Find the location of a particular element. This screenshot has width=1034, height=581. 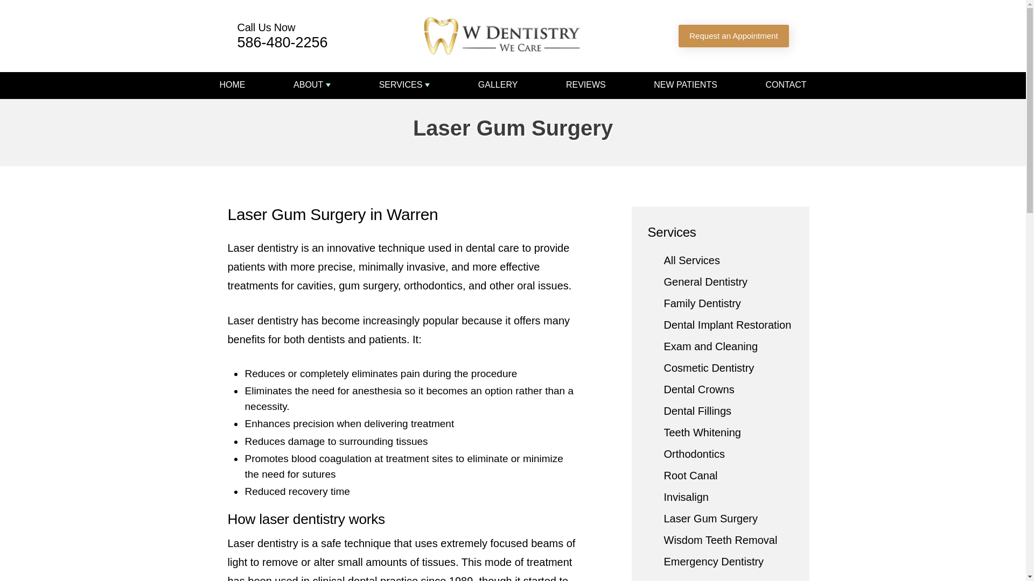

Cosmetic Dentistry is located at coordinates (709, 367).